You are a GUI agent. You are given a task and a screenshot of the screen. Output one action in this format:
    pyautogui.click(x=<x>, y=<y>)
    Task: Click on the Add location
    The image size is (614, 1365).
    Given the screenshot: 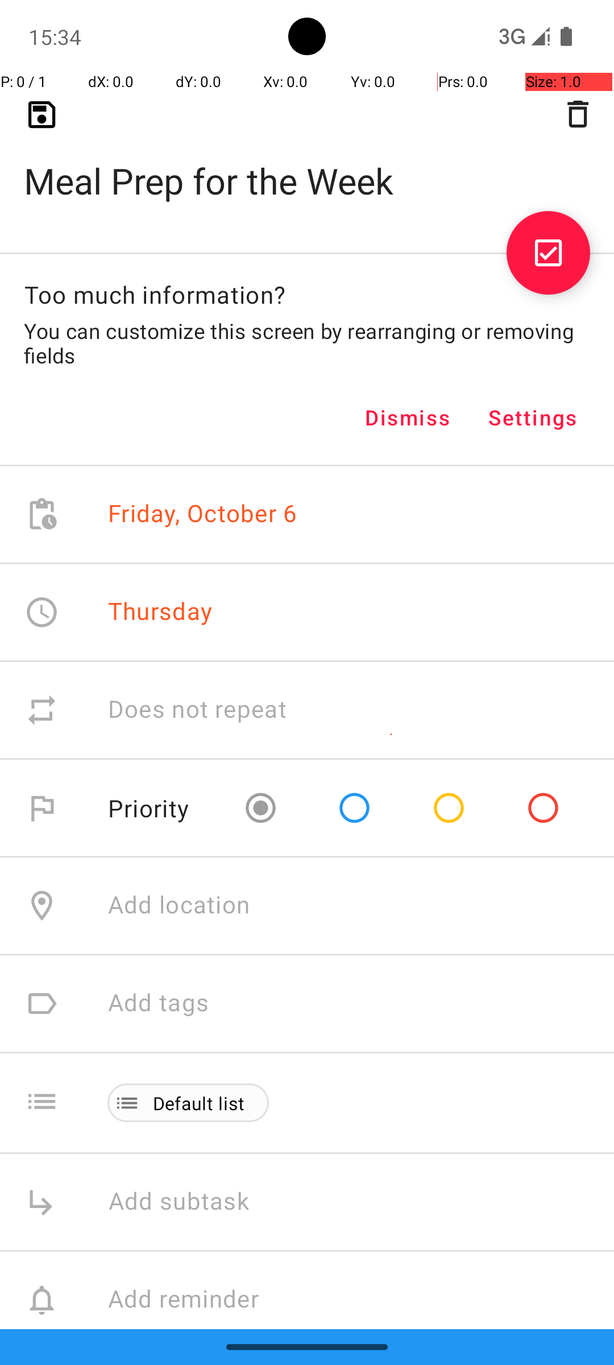 What is the action you would take?
    pyautogui.click(x=179, y=905)
    